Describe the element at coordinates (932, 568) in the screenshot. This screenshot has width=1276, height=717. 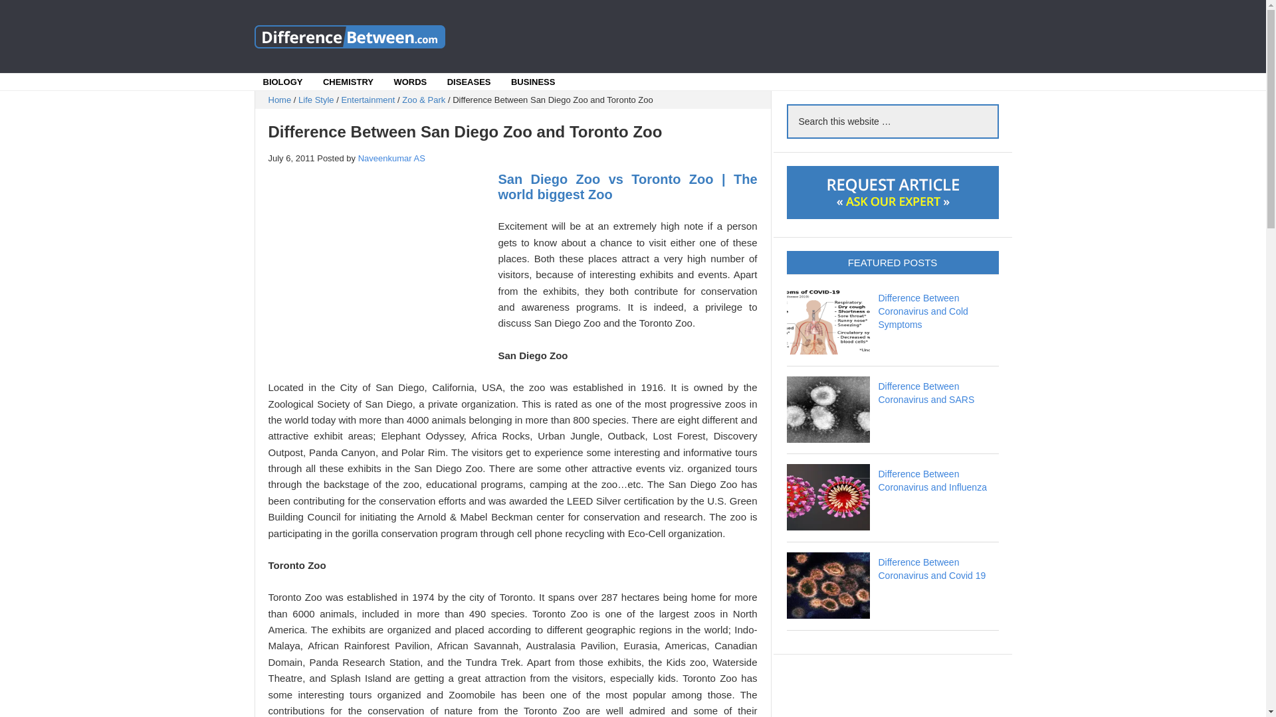
I see `Difference Between Coronavirus and Covid 19` at that location.